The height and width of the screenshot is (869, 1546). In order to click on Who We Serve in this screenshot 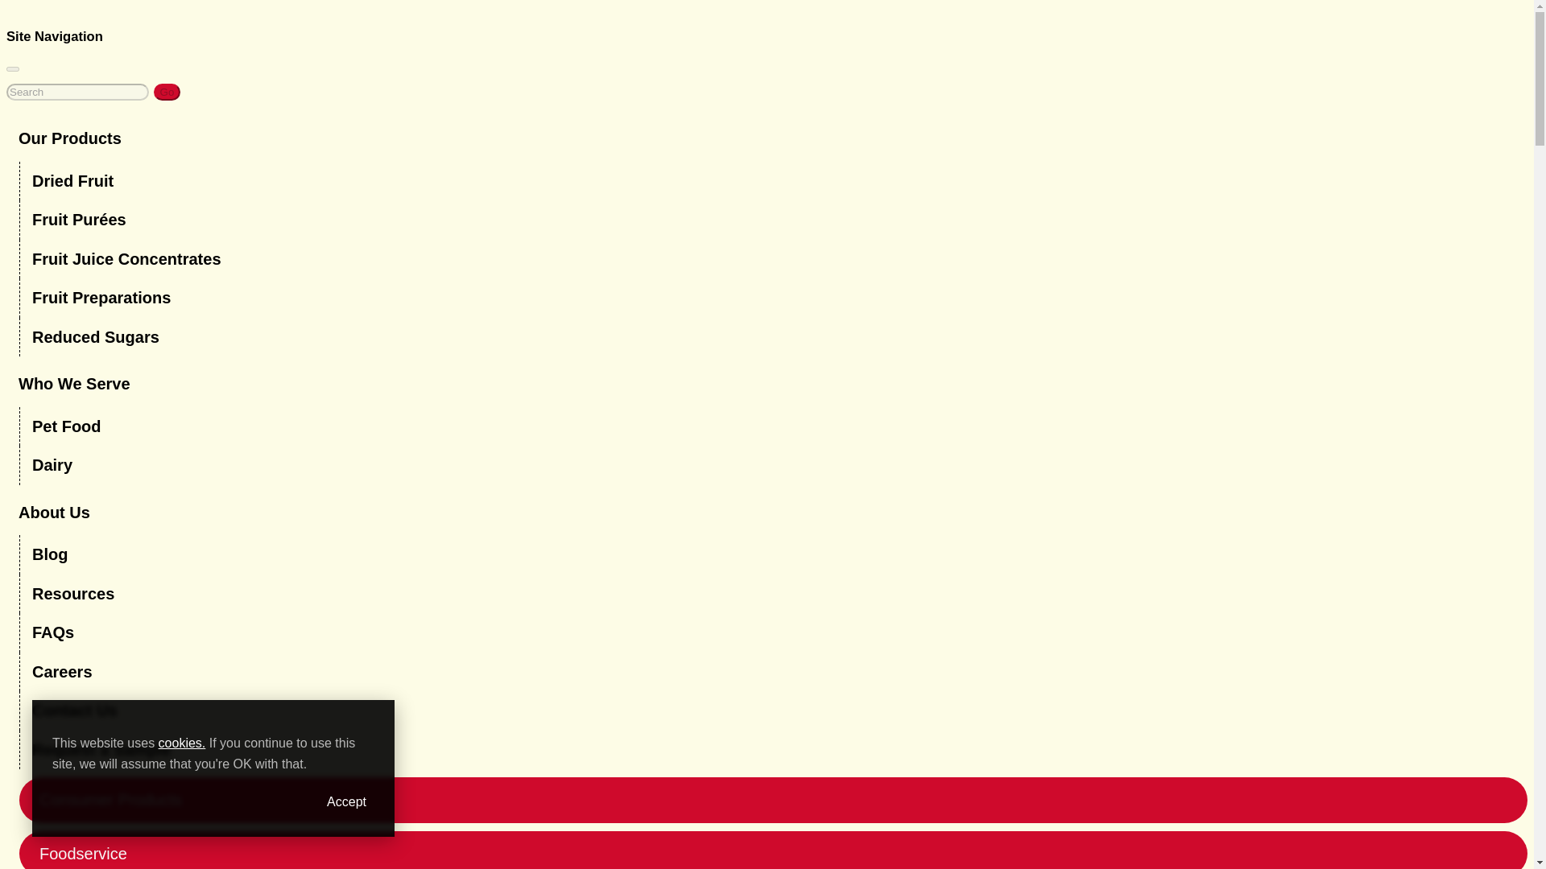, I will do `click(776, 384)`.